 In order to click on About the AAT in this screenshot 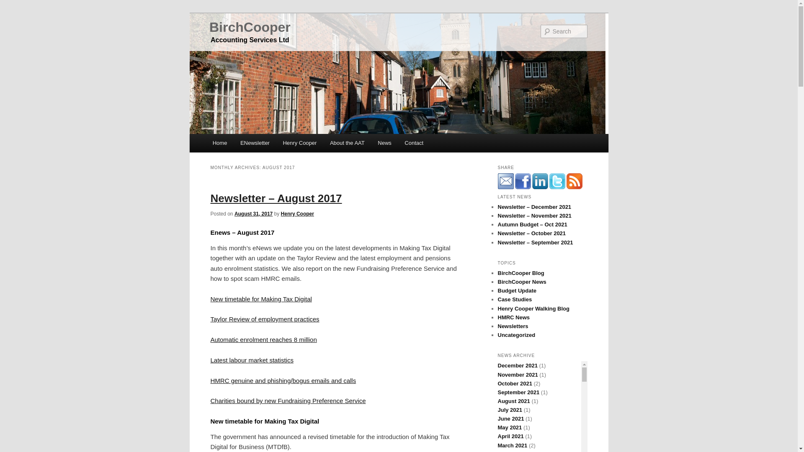, I will do `click(347, 142)`.